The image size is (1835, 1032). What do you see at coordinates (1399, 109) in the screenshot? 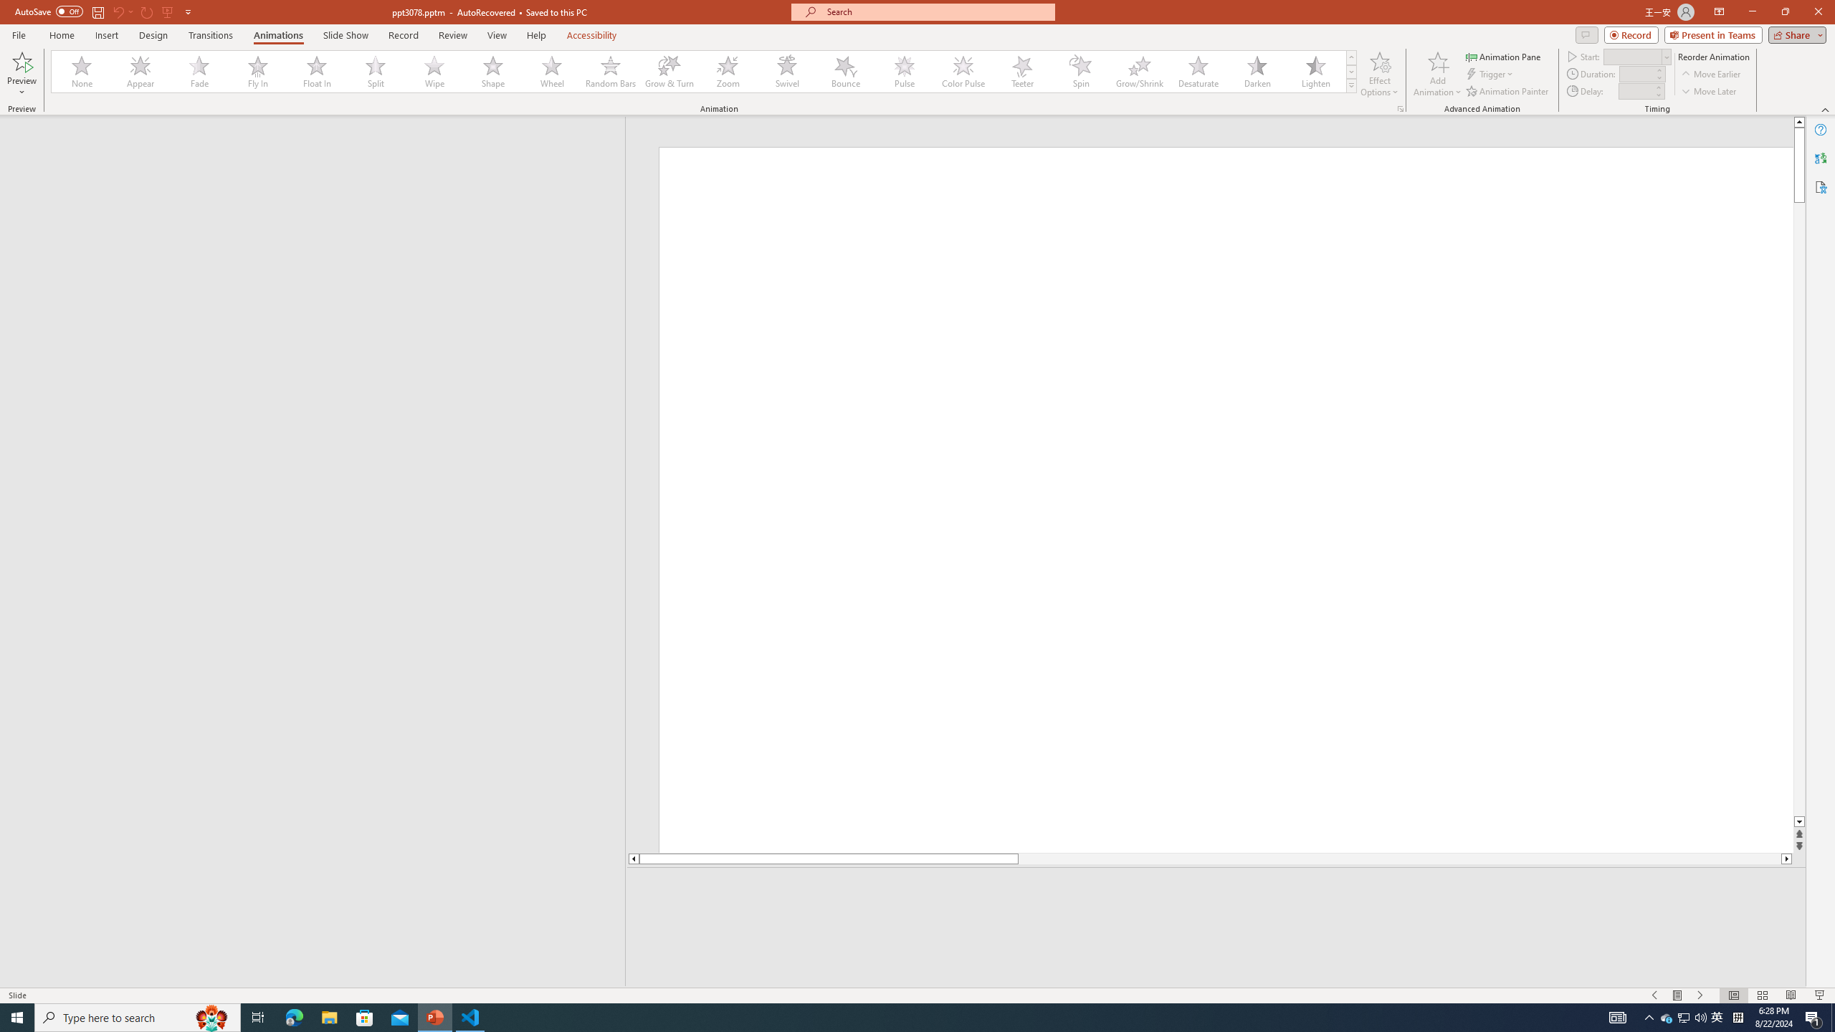
I see `More Options...` at bounding box center [1399, 109].